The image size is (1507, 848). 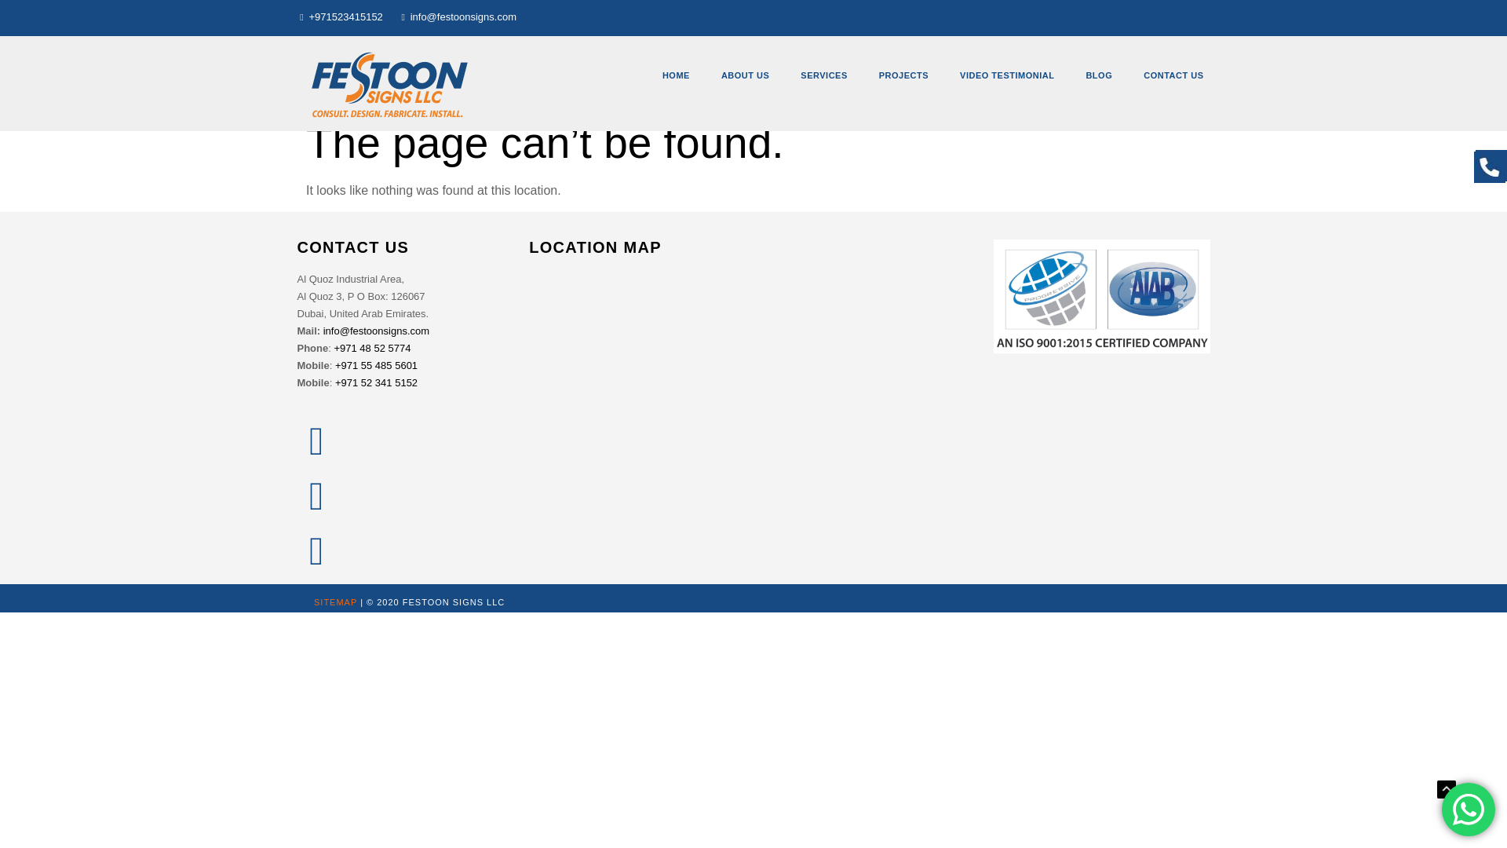 I want to click on SERVICES, so click(x=823, y=75).